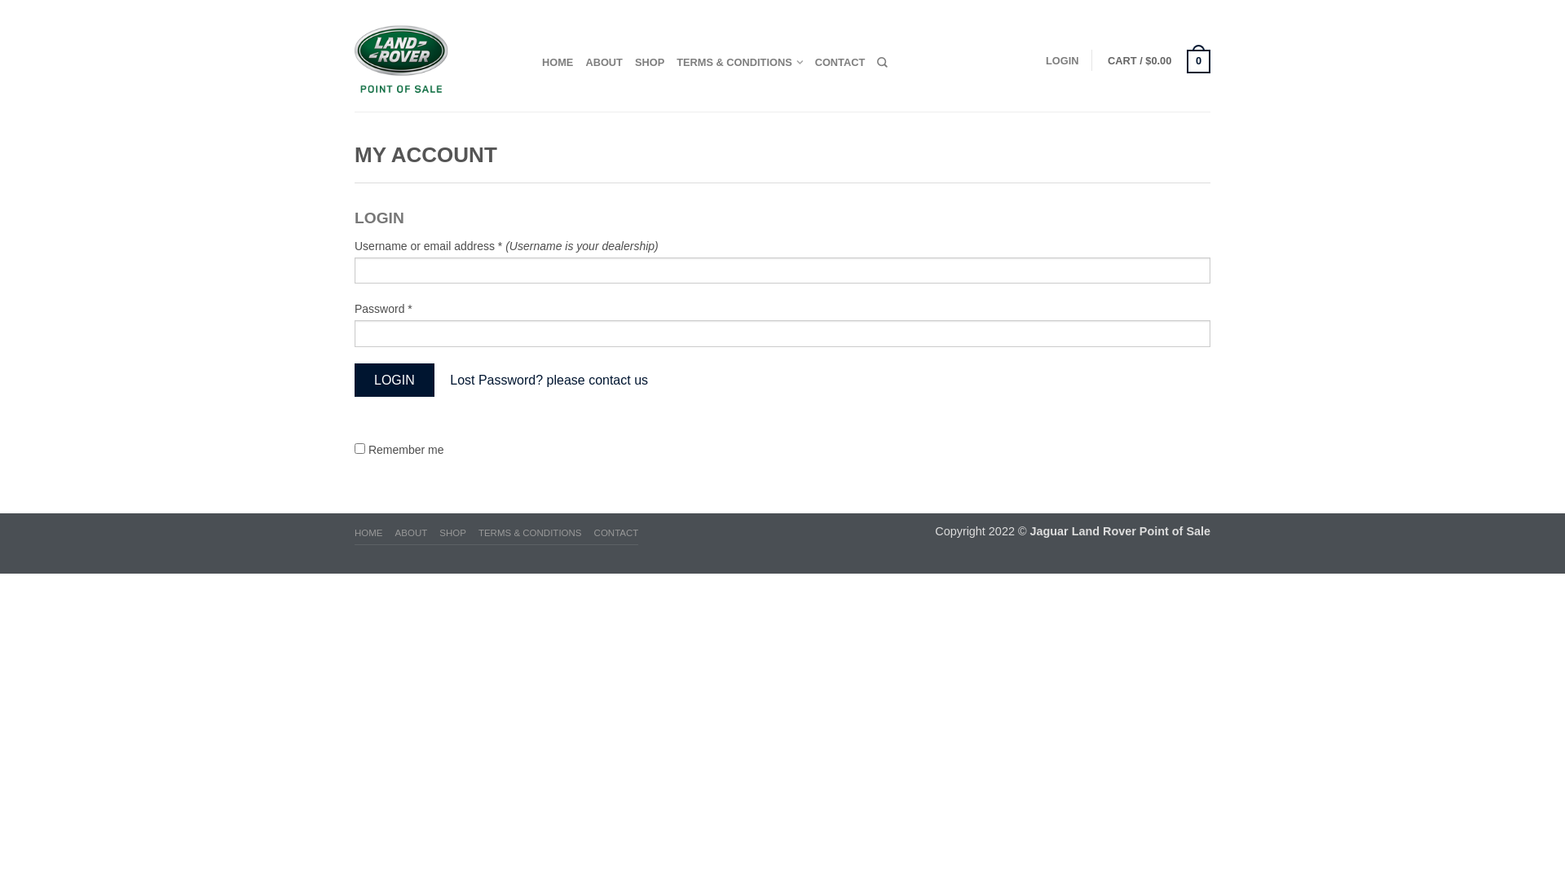  Describe the element at coordinates (549, 380) in the screenshot. I see `Lost Password? please contact us` at that location.